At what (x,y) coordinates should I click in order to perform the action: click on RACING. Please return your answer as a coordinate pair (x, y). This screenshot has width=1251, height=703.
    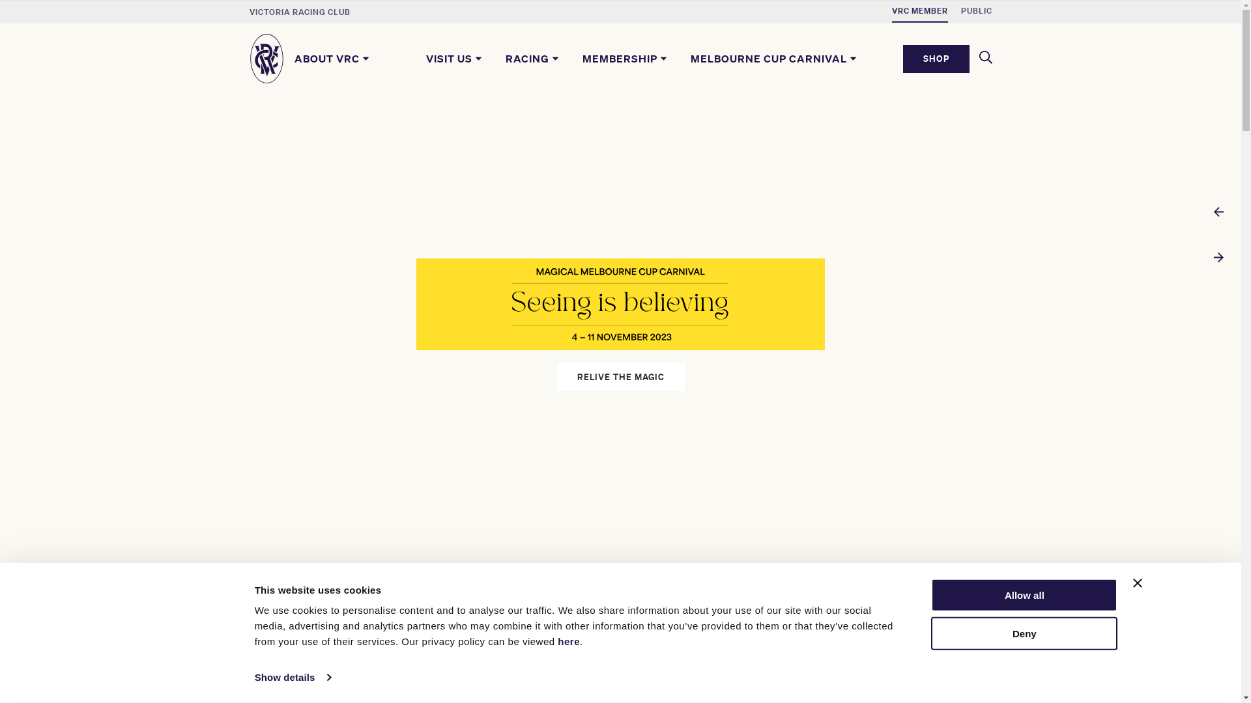
    Looking at the image, I should click on (534, 59).